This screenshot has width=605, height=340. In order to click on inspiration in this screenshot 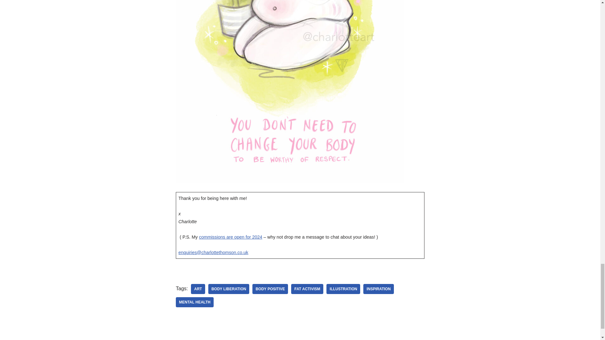, I will do `click(378, 289)`.